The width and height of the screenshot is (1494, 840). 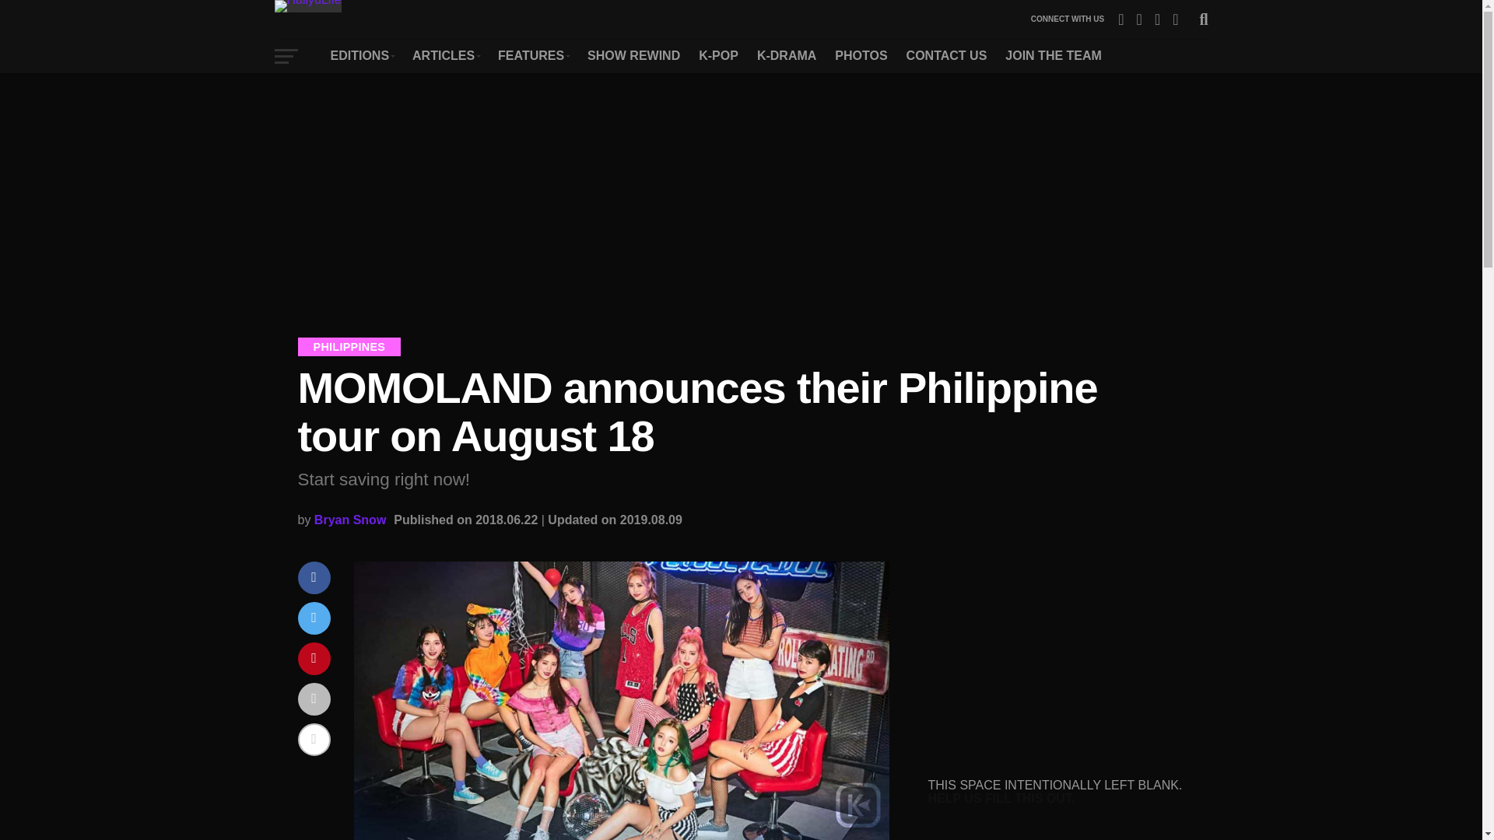 I want to click on Advertisement, so click(x=1056, y=659).